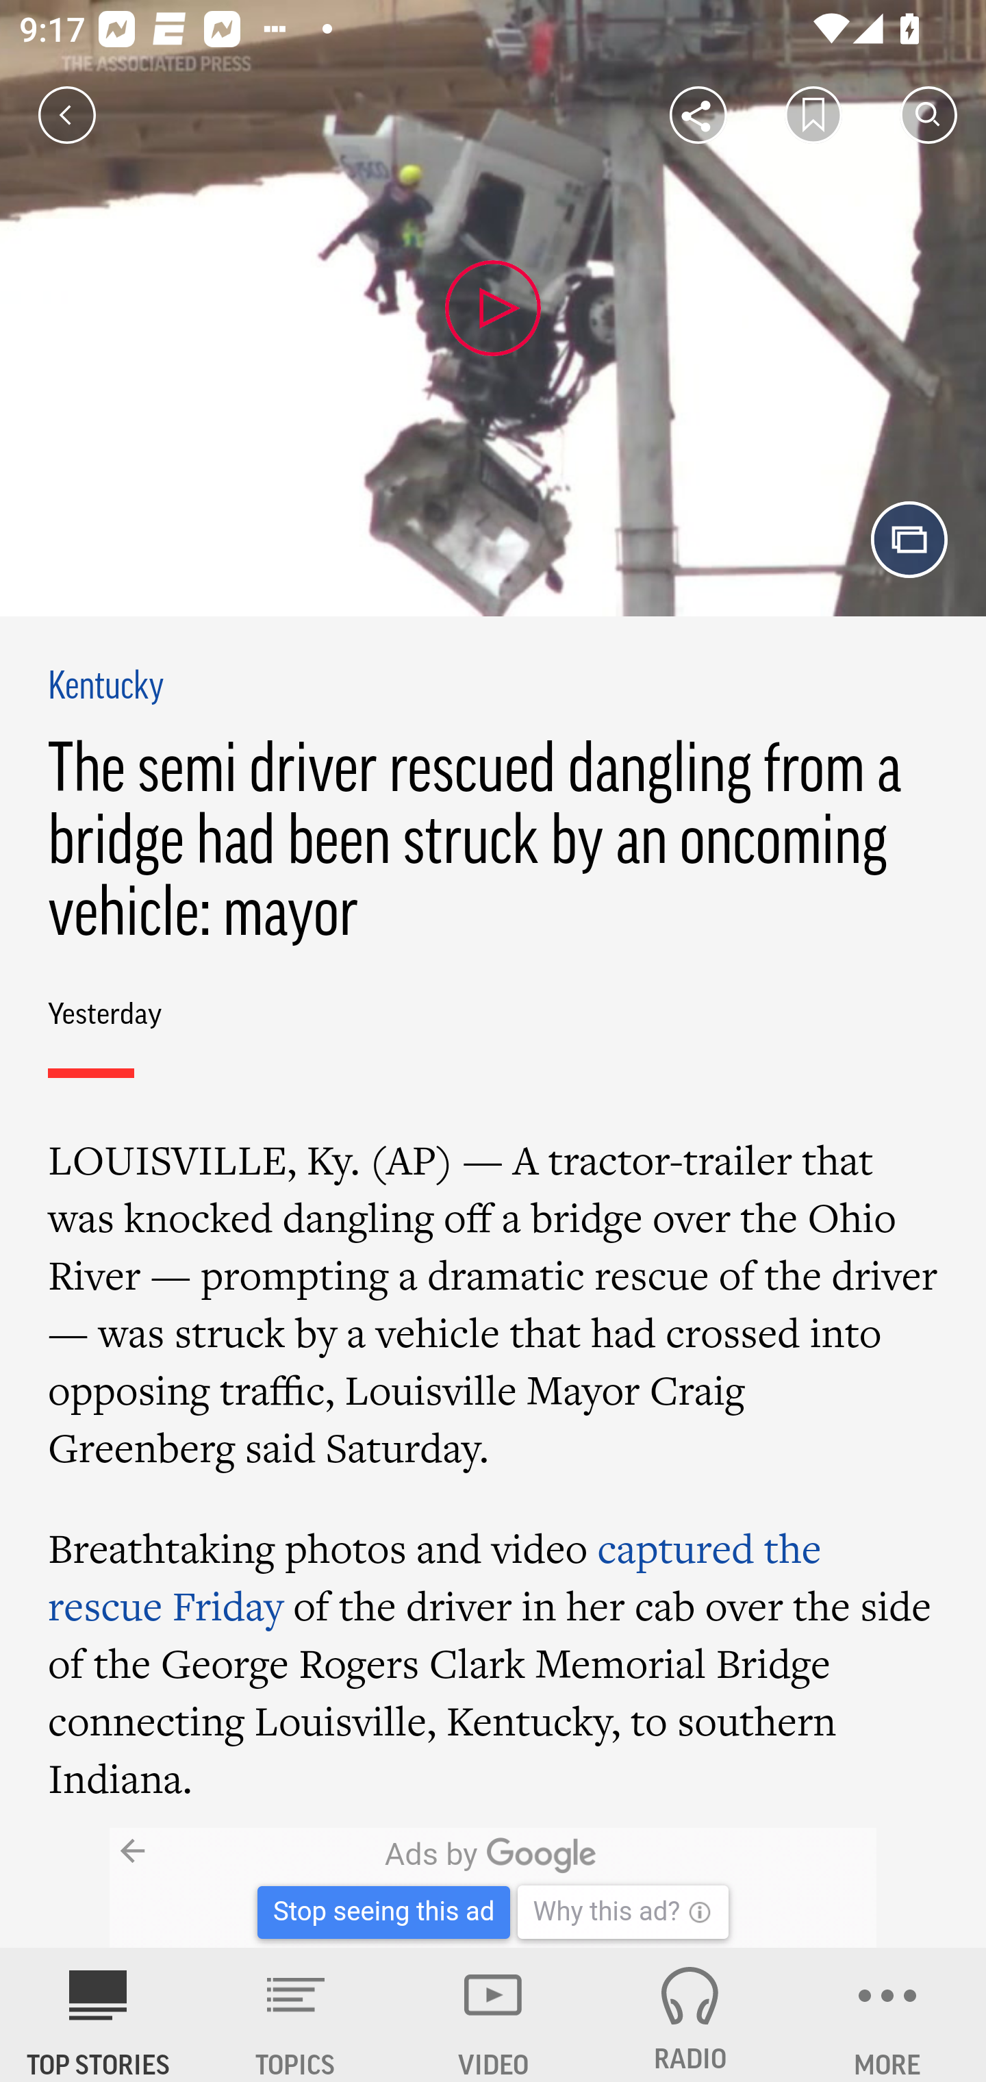 This screenshot has height=2082, width=986. What do you see at coordinates (887, 2015) in the screenshot?
I see `MORE` at bounding box center [887, 2015].